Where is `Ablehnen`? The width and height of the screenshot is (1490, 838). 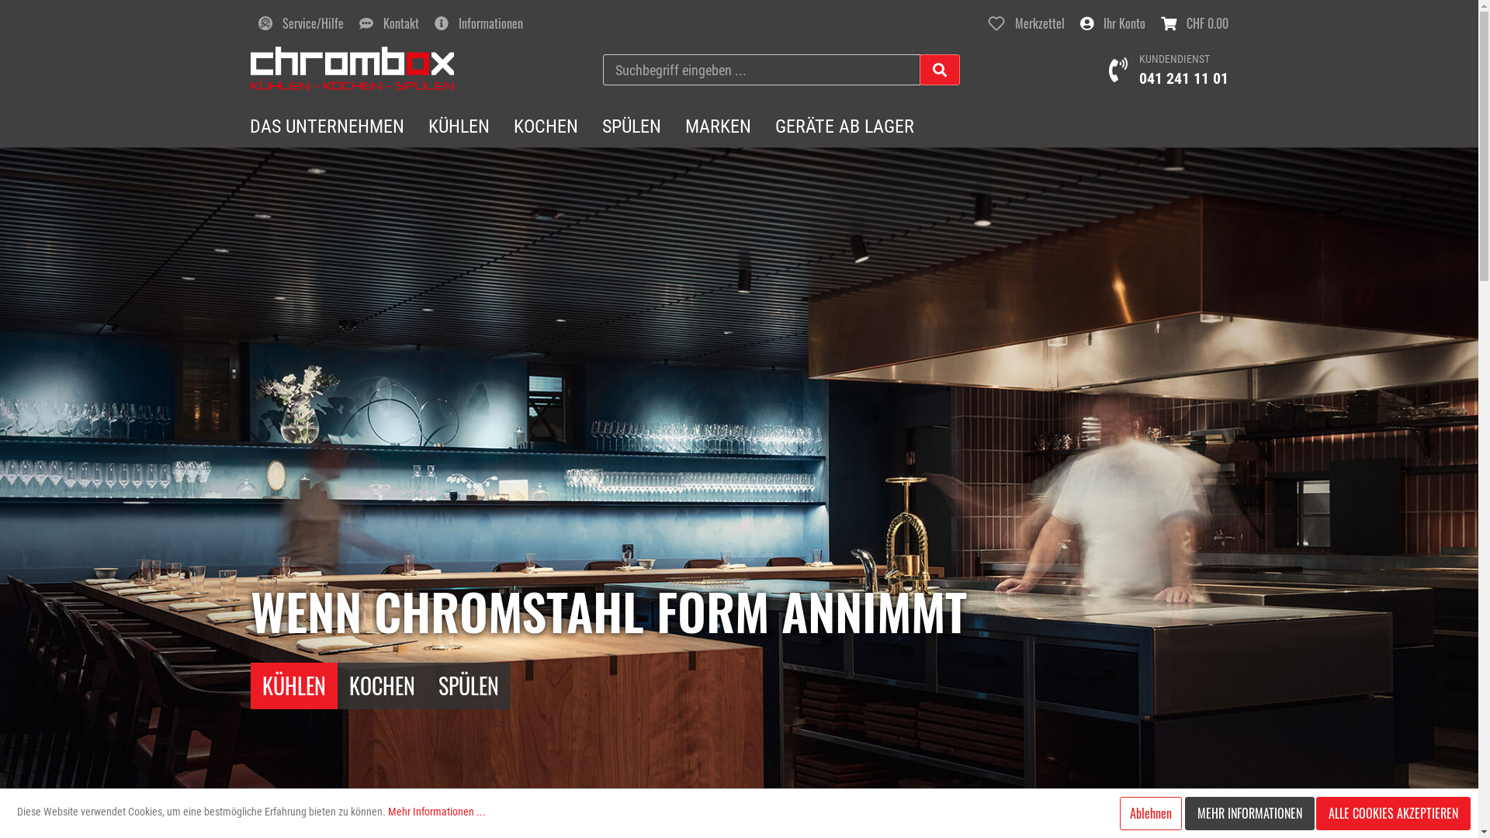 Ablehnen is located at coordinates (1151, 813).